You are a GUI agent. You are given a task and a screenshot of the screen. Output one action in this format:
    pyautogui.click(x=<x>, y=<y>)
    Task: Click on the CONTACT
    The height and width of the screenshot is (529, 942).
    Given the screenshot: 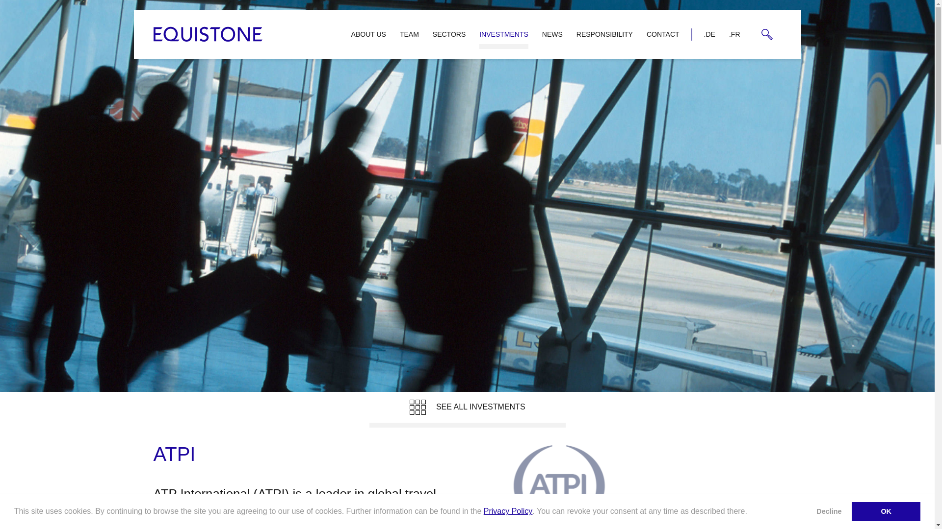 What is the action you would take?
    pyautogui.click(x=663, y=34)
    